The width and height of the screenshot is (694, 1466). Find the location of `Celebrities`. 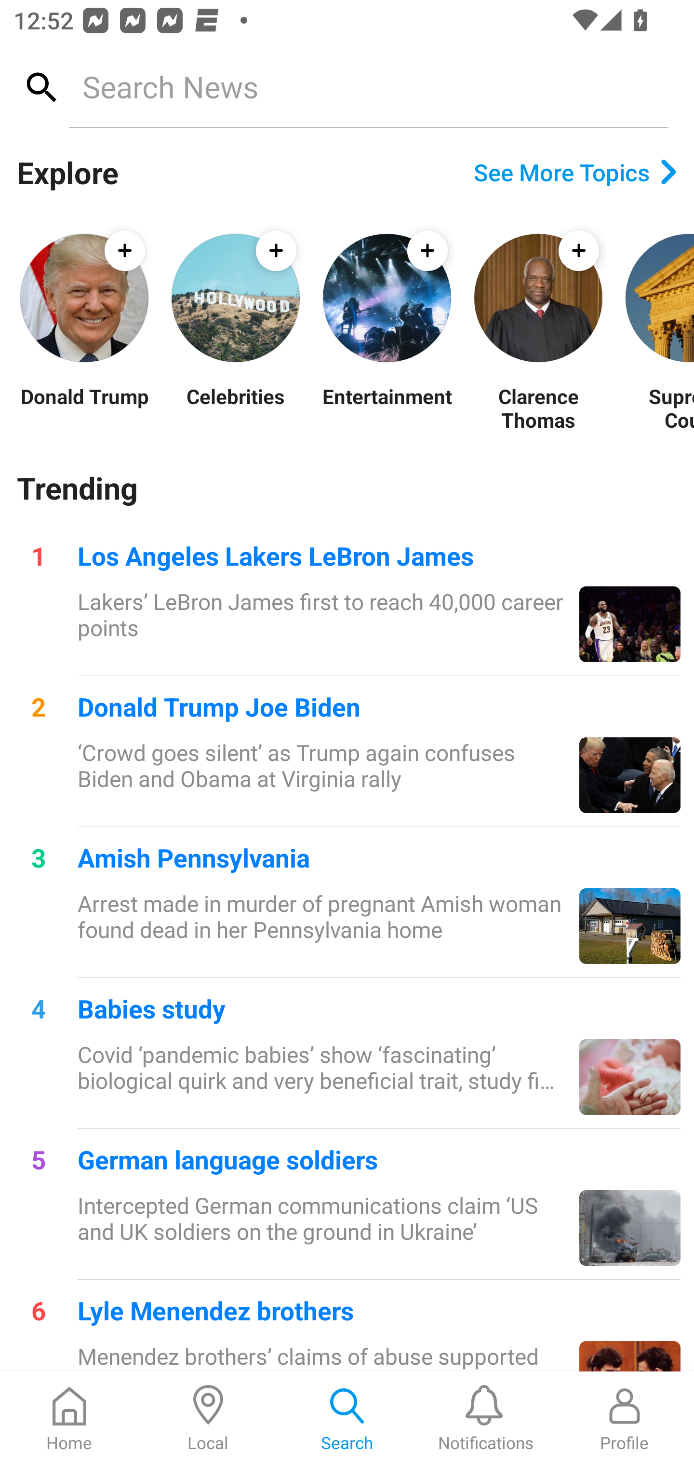

Celebrities is located at coordinates (235, 408).